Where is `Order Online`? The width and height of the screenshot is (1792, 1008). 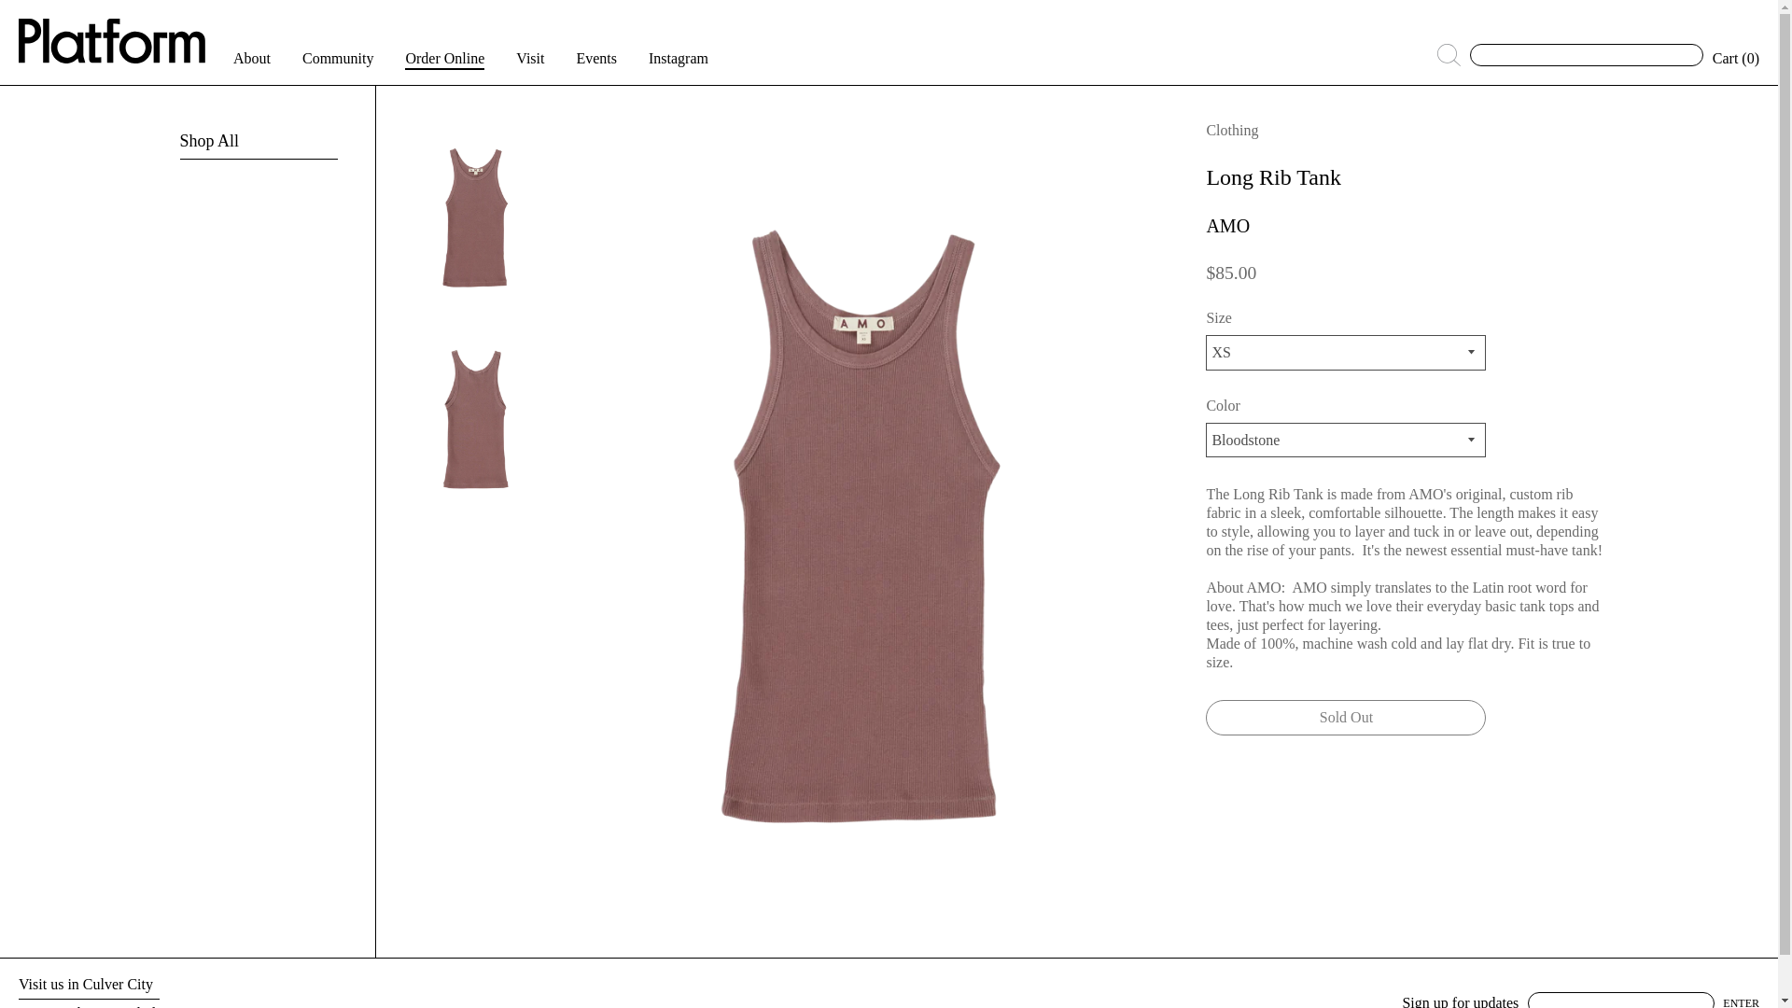 Order Online is located at coordinates (444, 58).